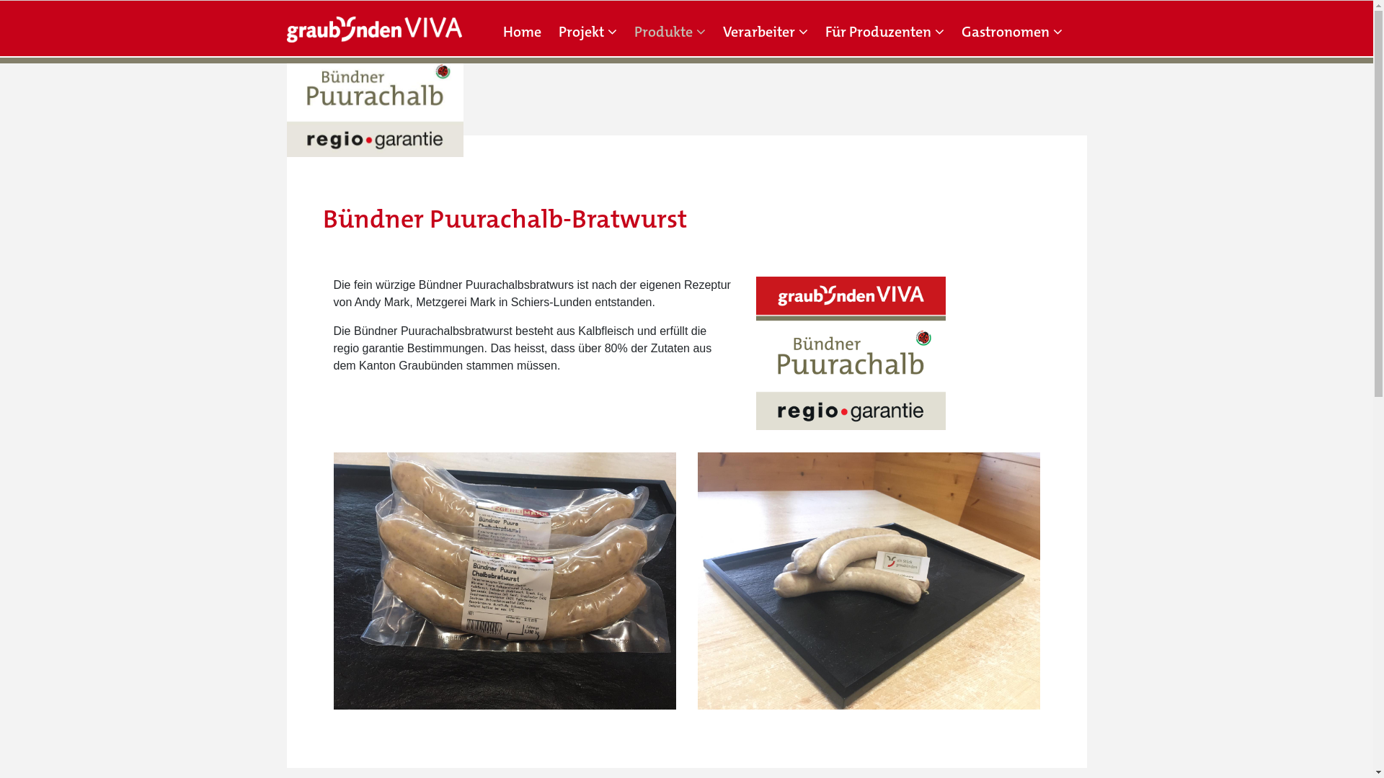  I want to click on Gastronomen, so click(1012, 32).